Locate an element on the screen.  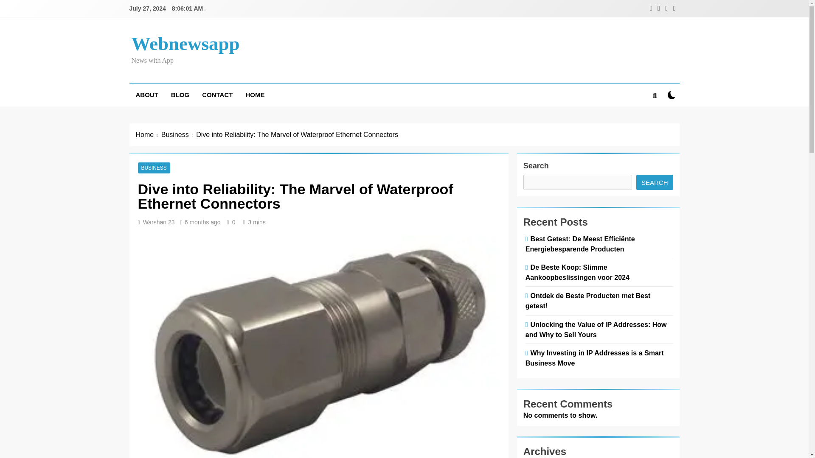
BUSINESS is located at coordinates (154, 168).